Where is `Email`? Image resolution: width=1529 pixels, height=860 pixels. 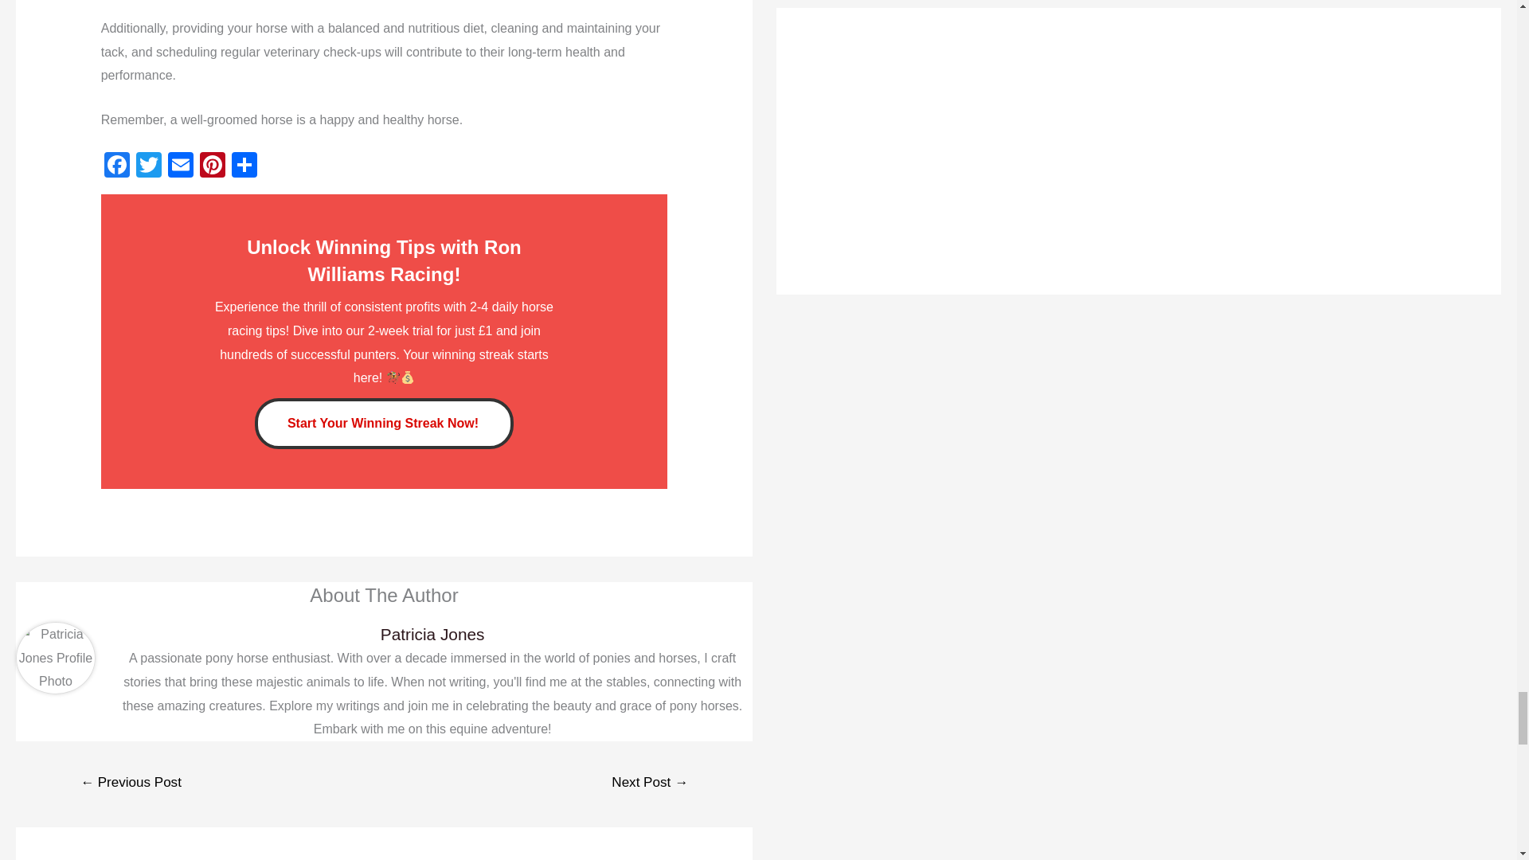 Email is located at coordinates (181, 166).